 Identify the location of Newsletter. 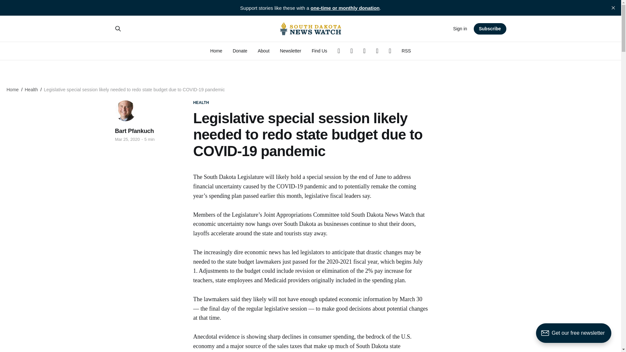
(290, 51).